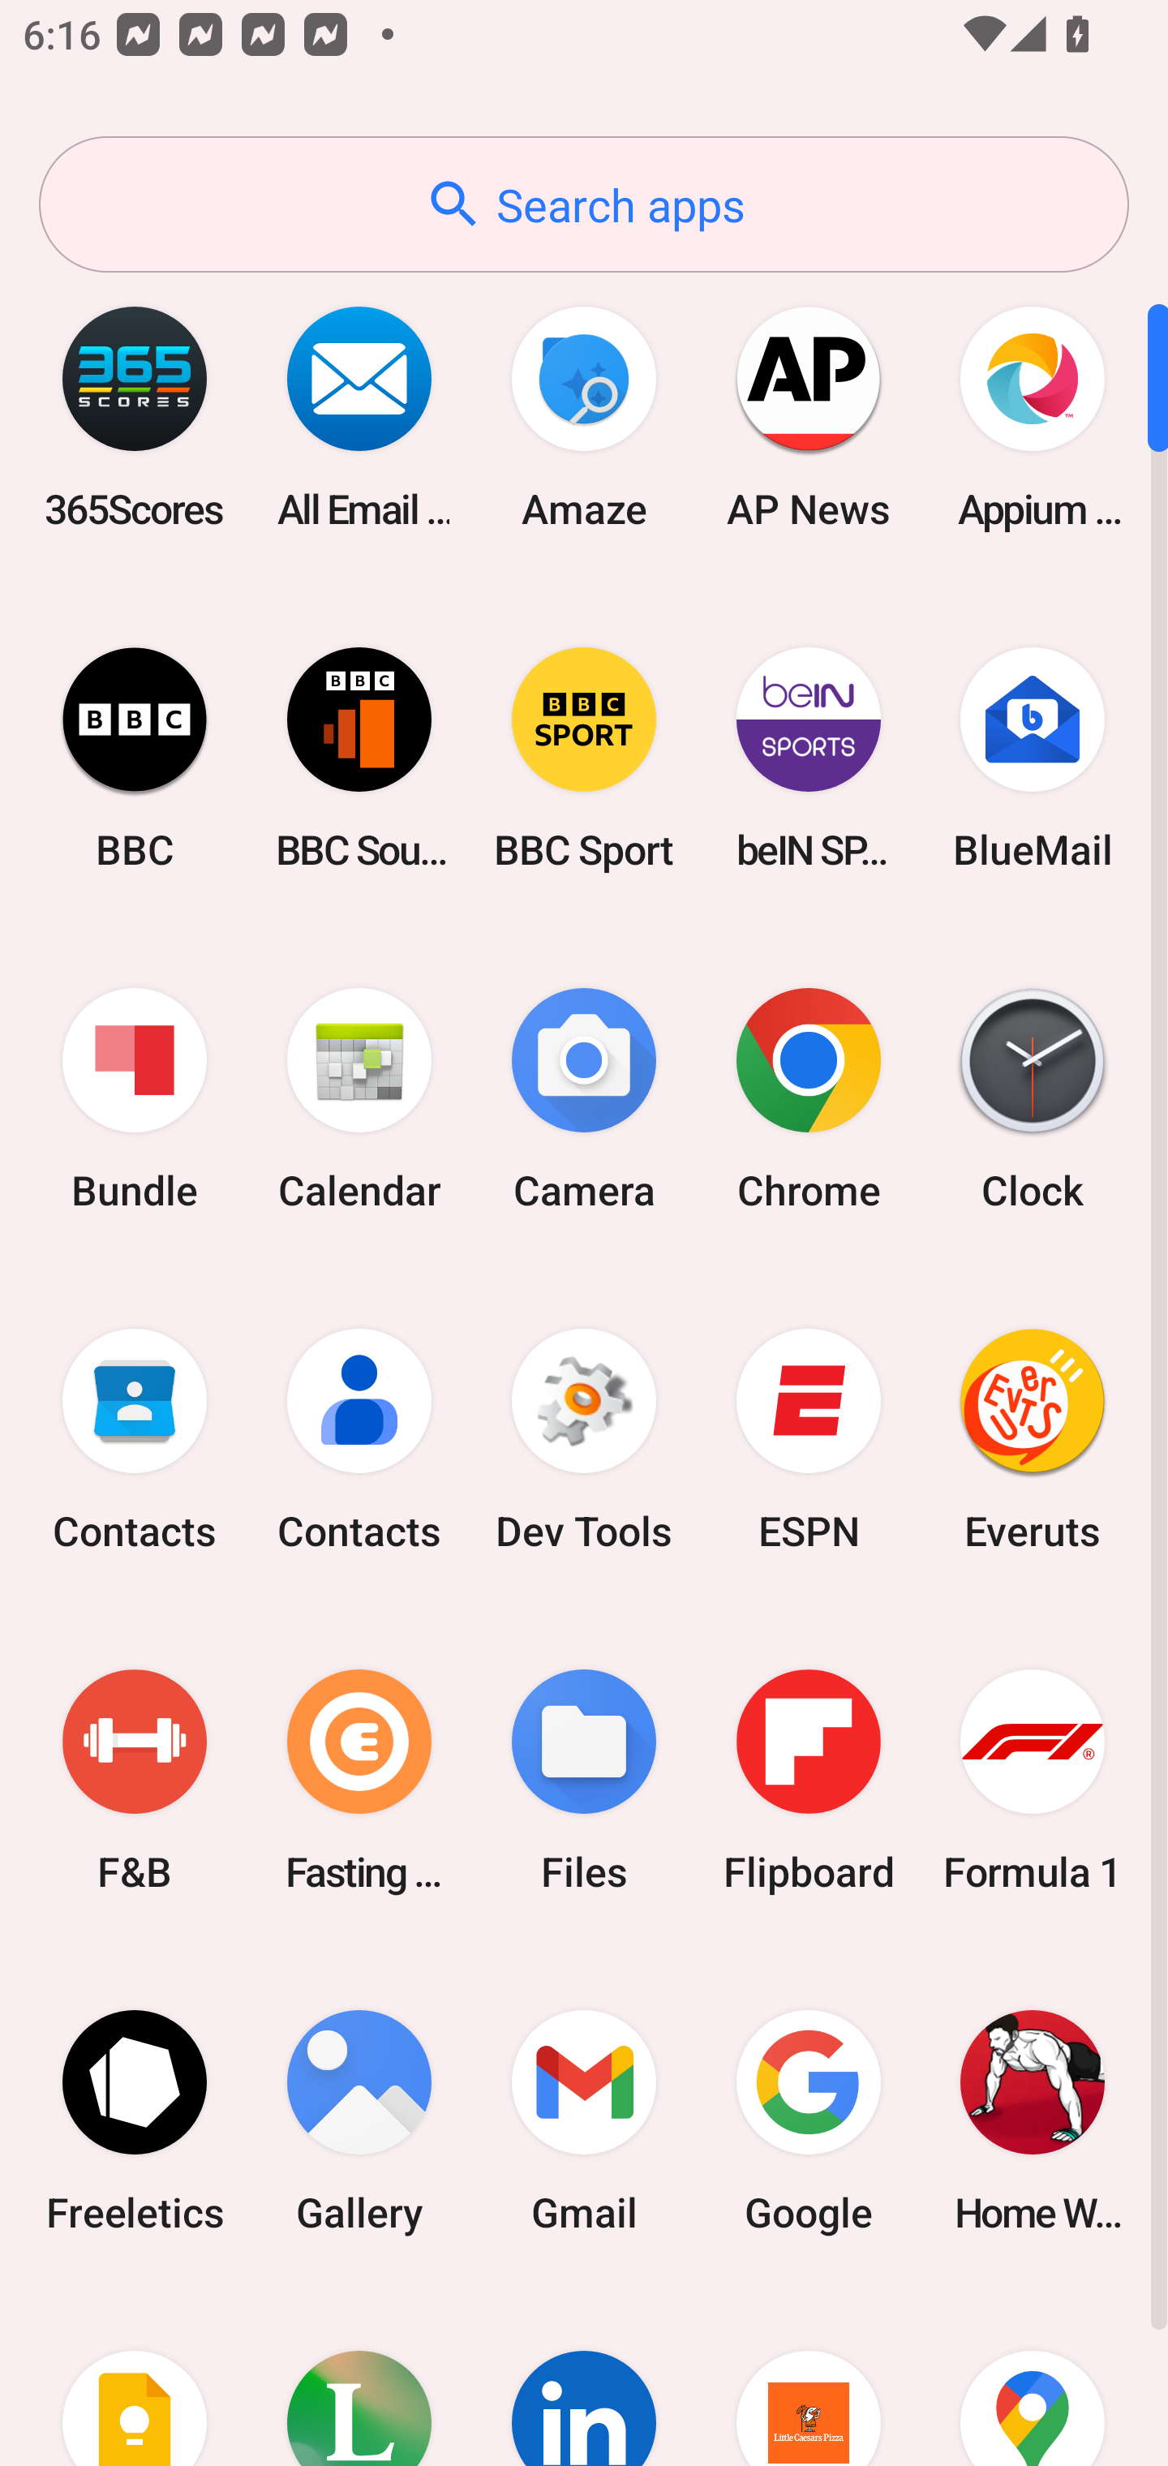  What do you see at coordinates (584, 2378) in the screenshot?
I see `LinkedIn` at bounding box center [584, 2378].